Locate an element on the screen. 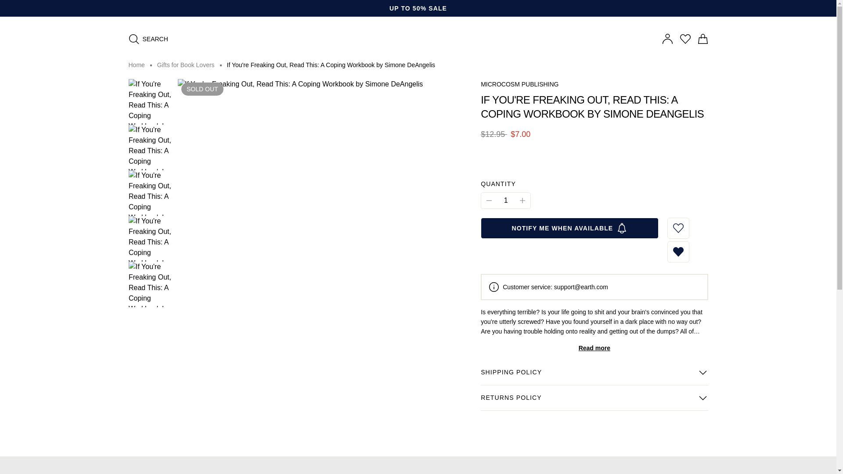 The width and height of the screenshot is (843, 474). Earth Shop is located at coordinates (418, 30).